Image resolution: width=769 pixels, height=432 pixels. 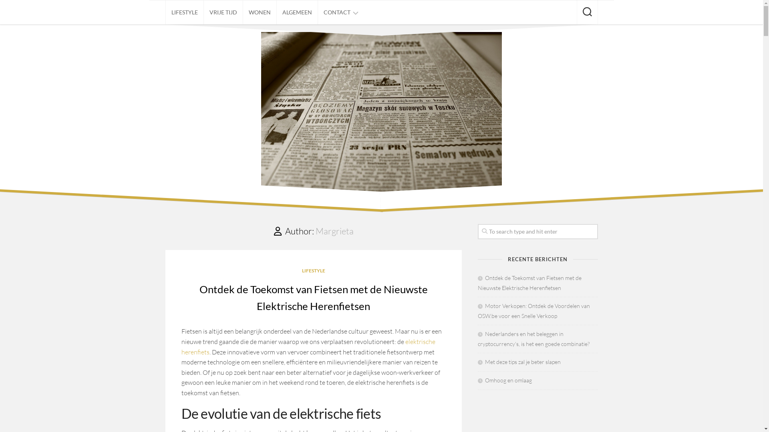 I want to click on LIFESTYLE, so click(x=314, y=270).